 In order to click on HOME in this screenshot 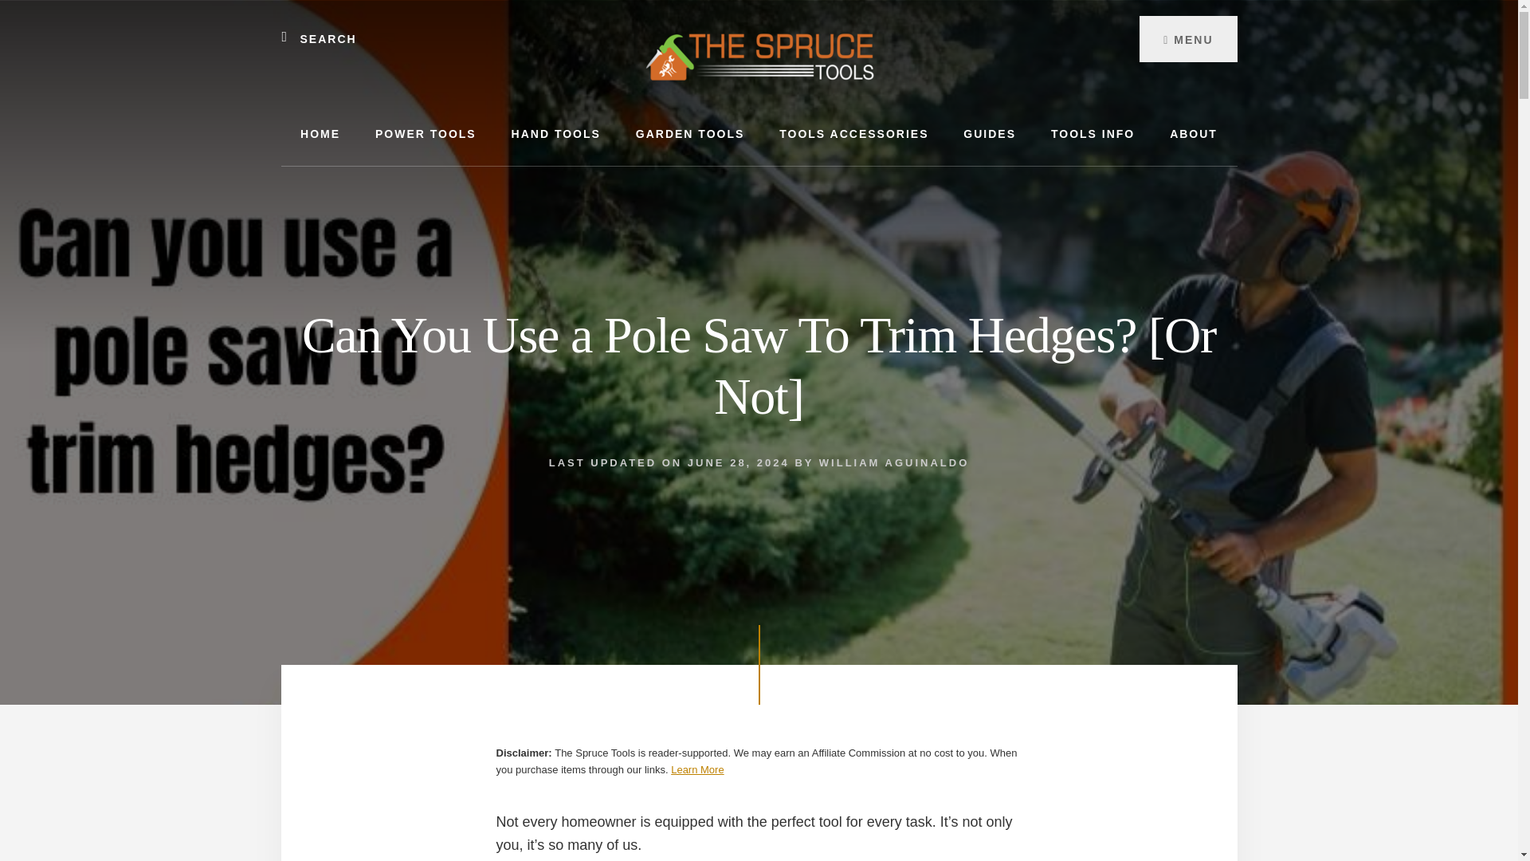, I will do `click(320, 134)`.